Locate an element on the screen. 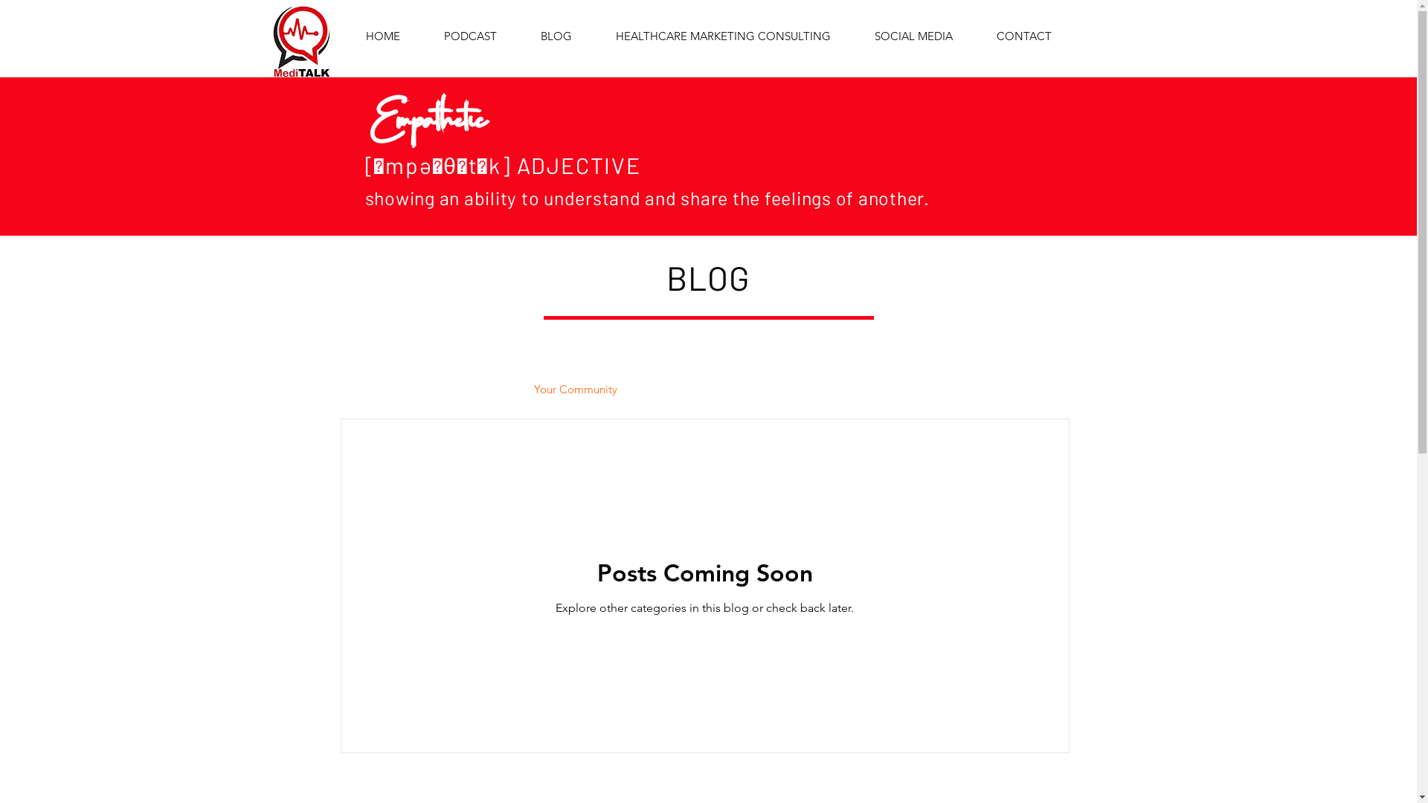 This screenshot has height=803, width=1428. Getting Started is located at coordinates (466, 390).